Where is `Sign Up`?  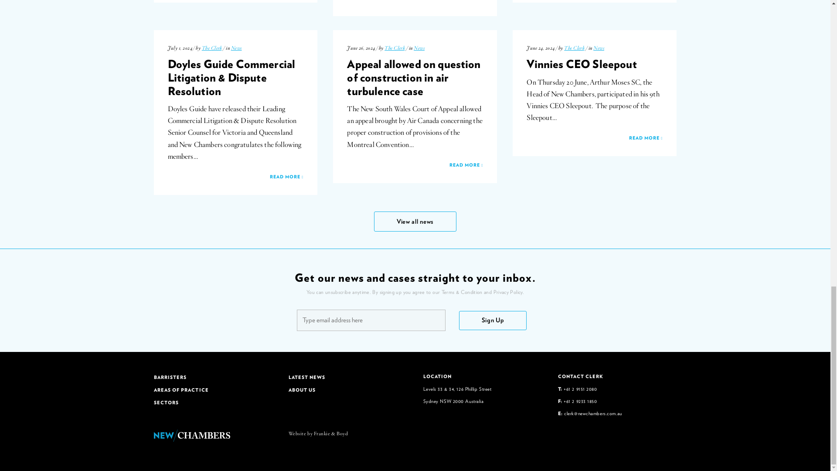
Sign Up is located at coordinates (493, 320).